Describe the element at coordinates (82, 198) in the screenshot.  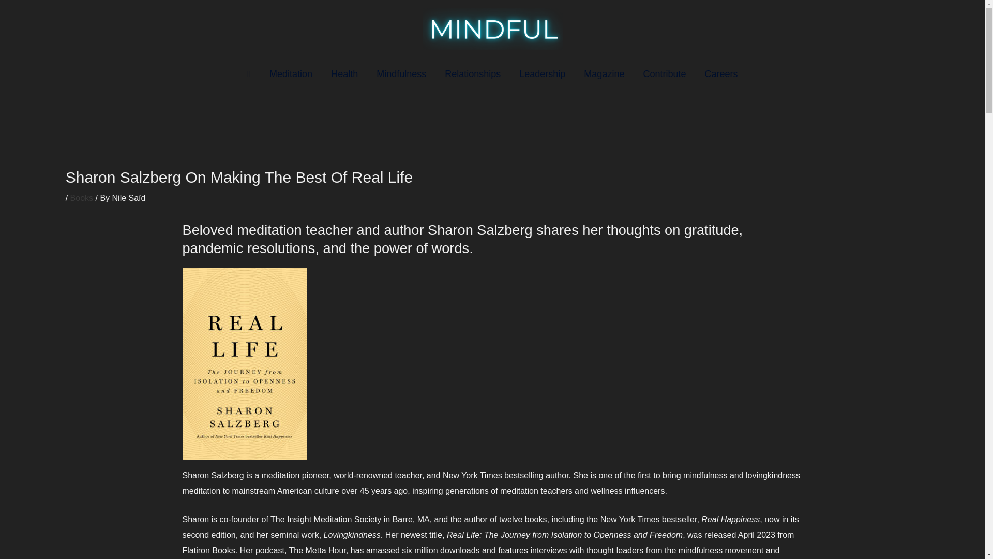
I see `Books` at that location.